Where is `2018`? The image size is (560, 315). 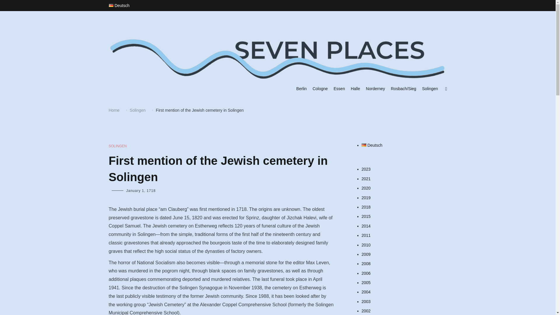 2018 is located at coordinates (404, 207).